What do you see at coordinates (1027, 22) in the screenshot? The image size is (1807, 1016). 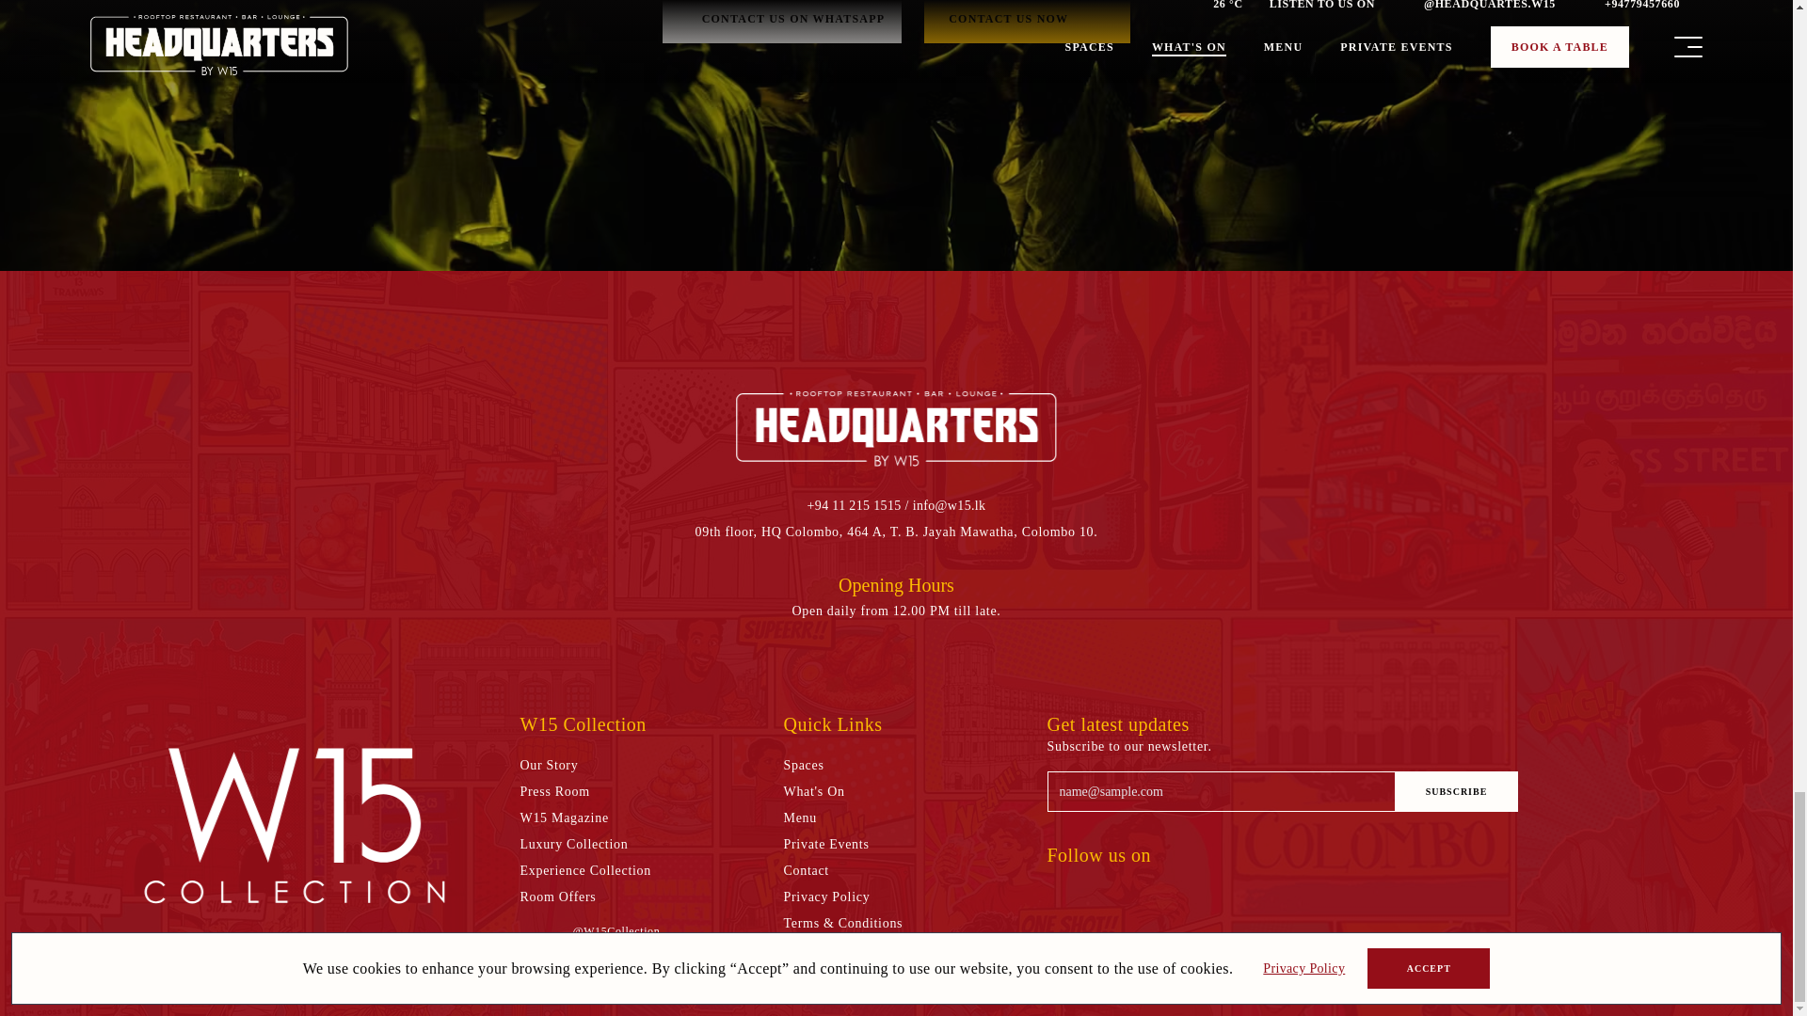 I see `CONTACT US NOW` at bounding box center [1027, 22].